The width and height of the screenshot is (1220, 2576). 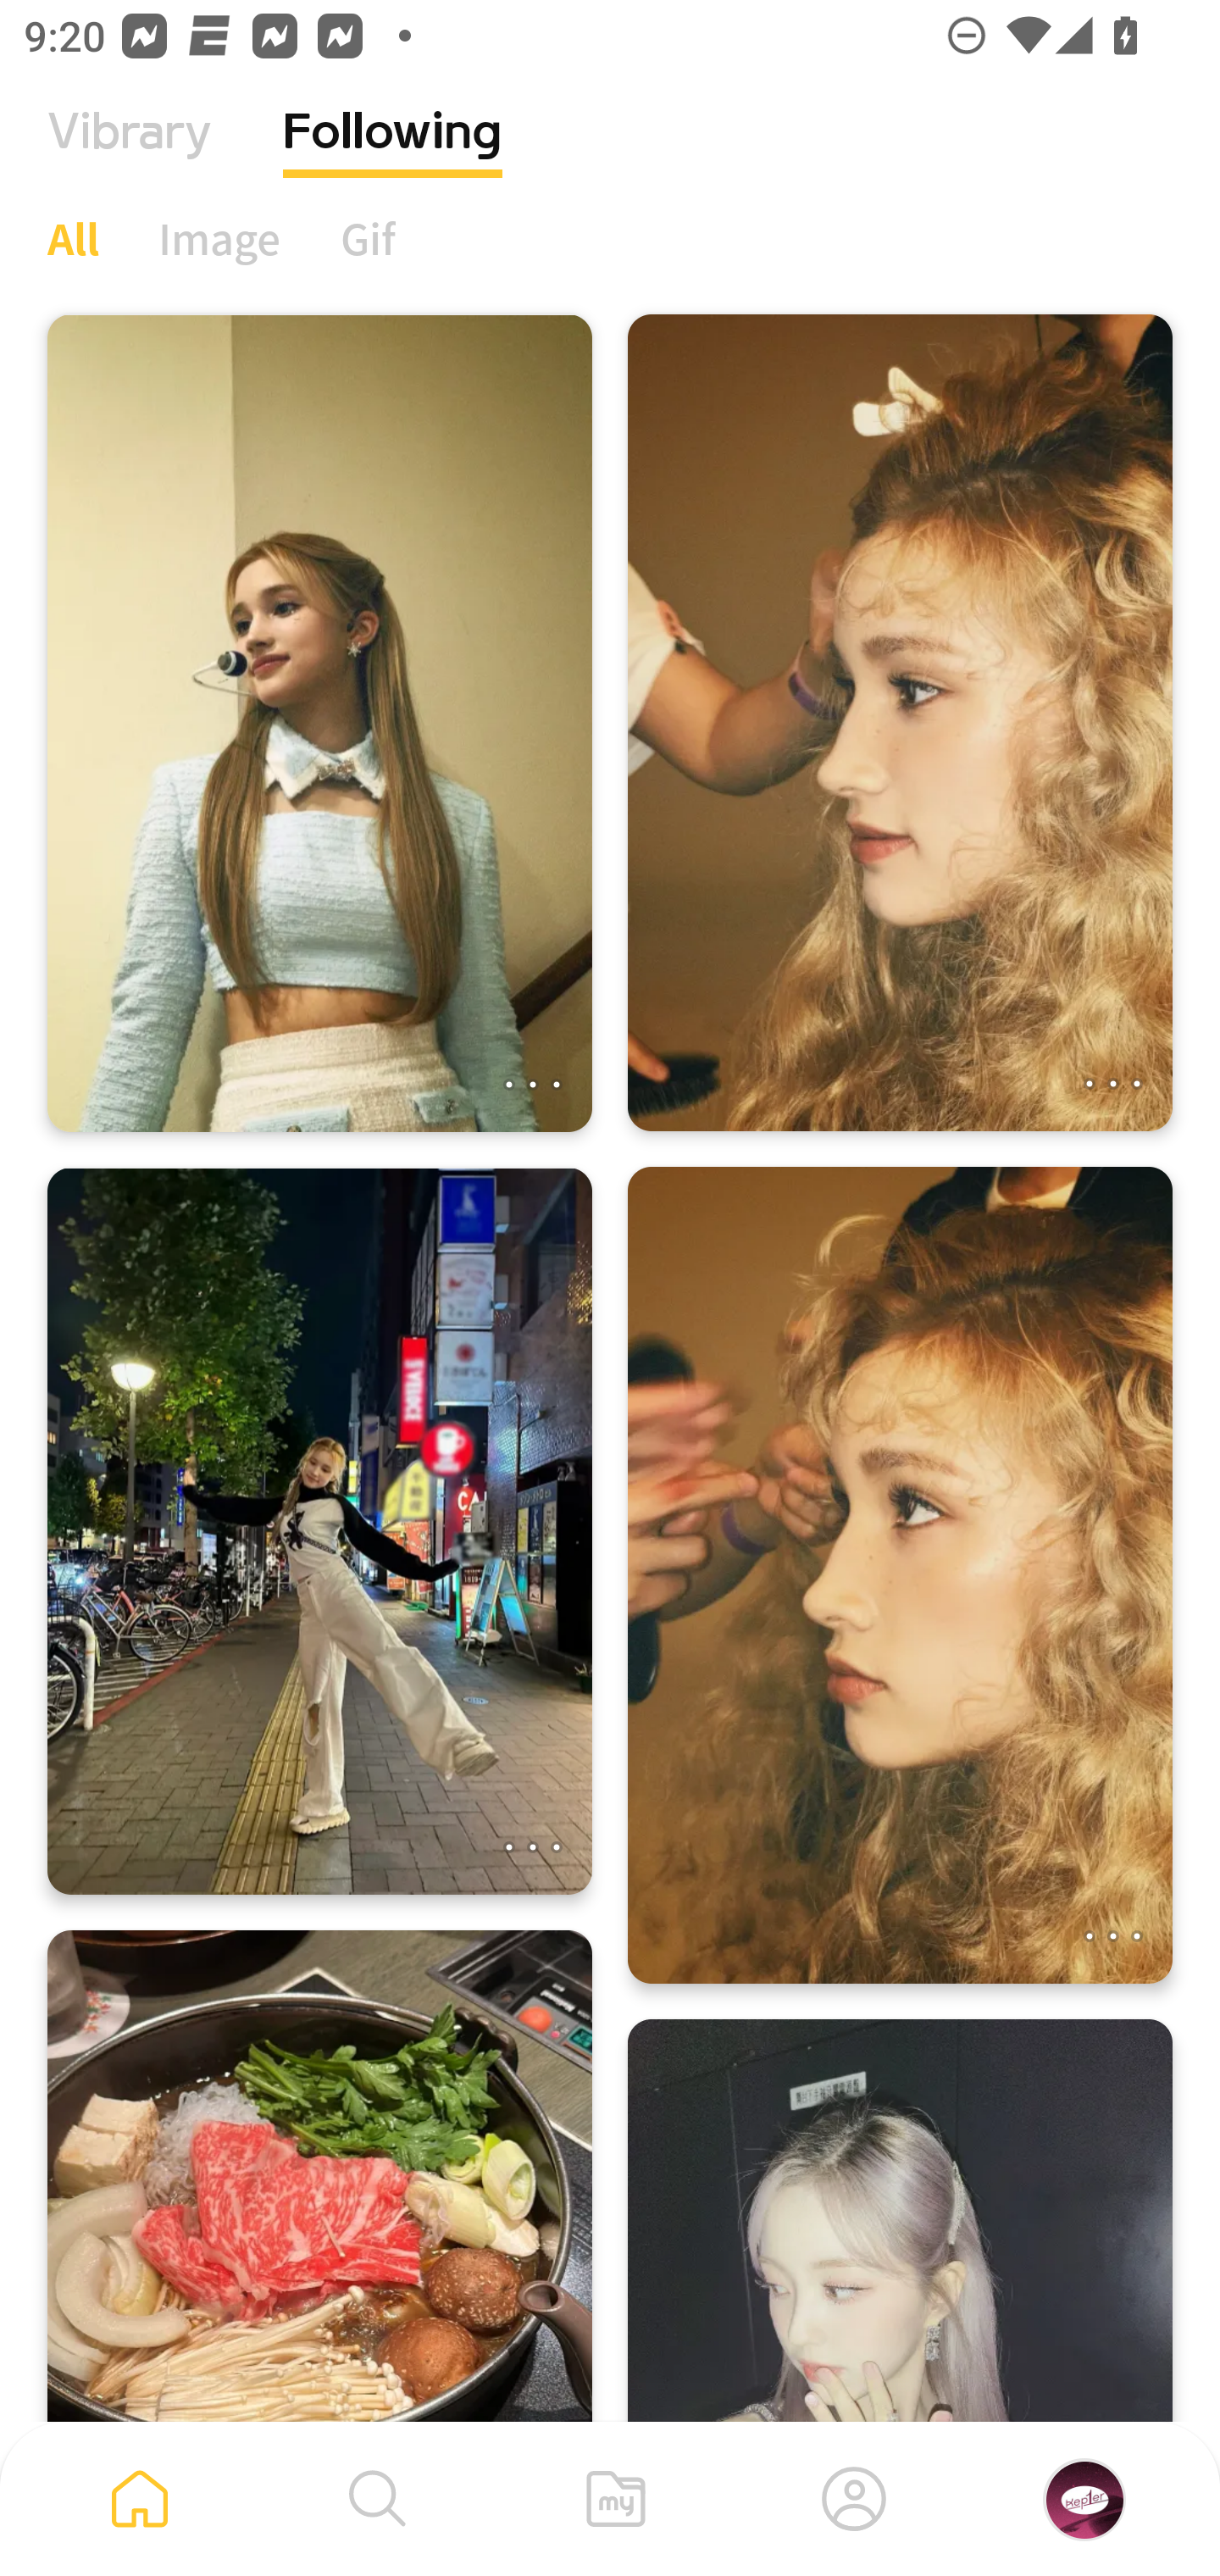 What do you see at coordinates (393, 157) in the screenshot?
I see `Following` at bounding box center [393, 157].